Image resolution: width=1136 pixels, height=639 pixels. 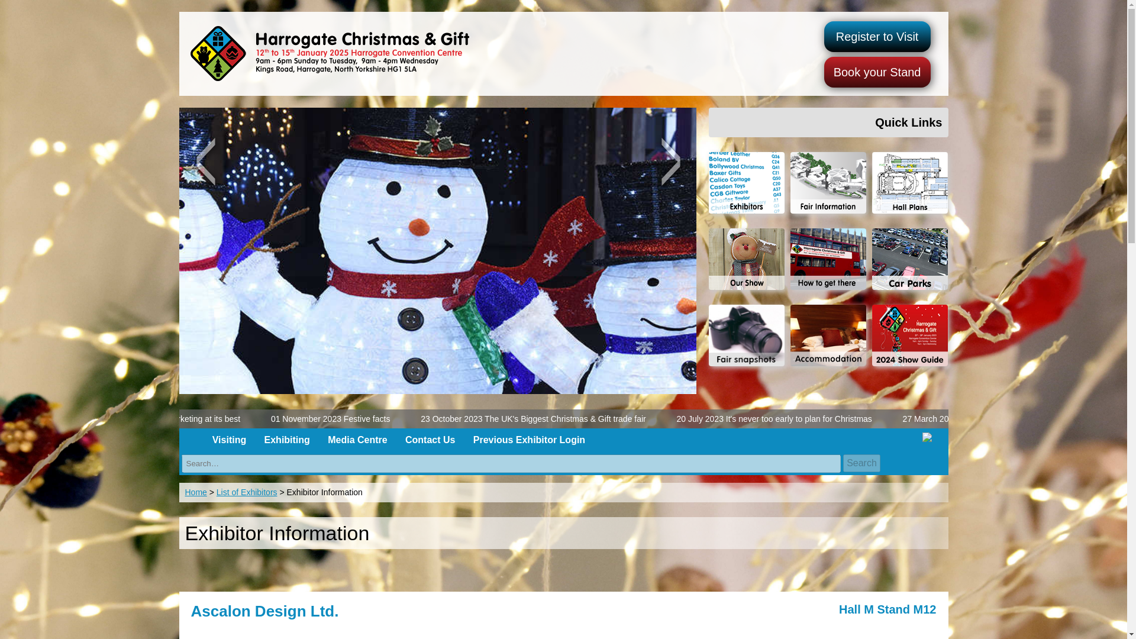 I want to click on 2023 Digital Show Guide, so click(x=910, y=335).